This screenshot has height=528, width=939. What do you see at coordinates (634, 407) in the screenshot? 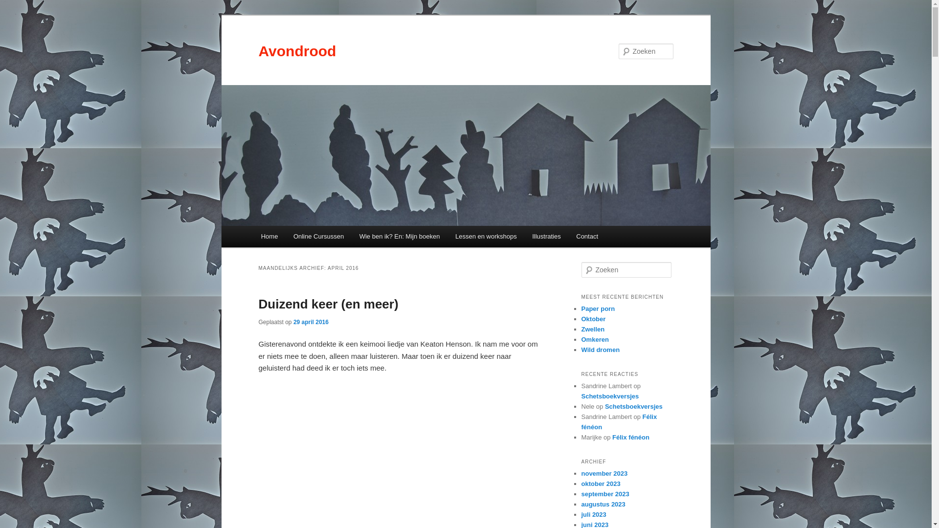
I see `Schetsboekversjes` at bounding box center [634, 407].